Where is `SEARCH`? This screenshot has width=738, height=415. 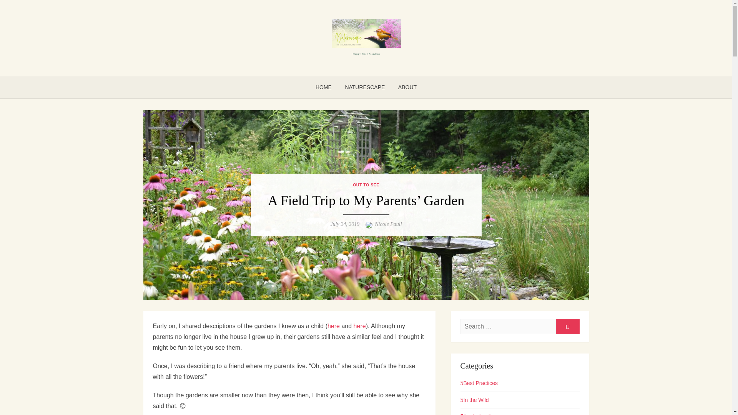 SEARCH is located at coordinates (567, 327).